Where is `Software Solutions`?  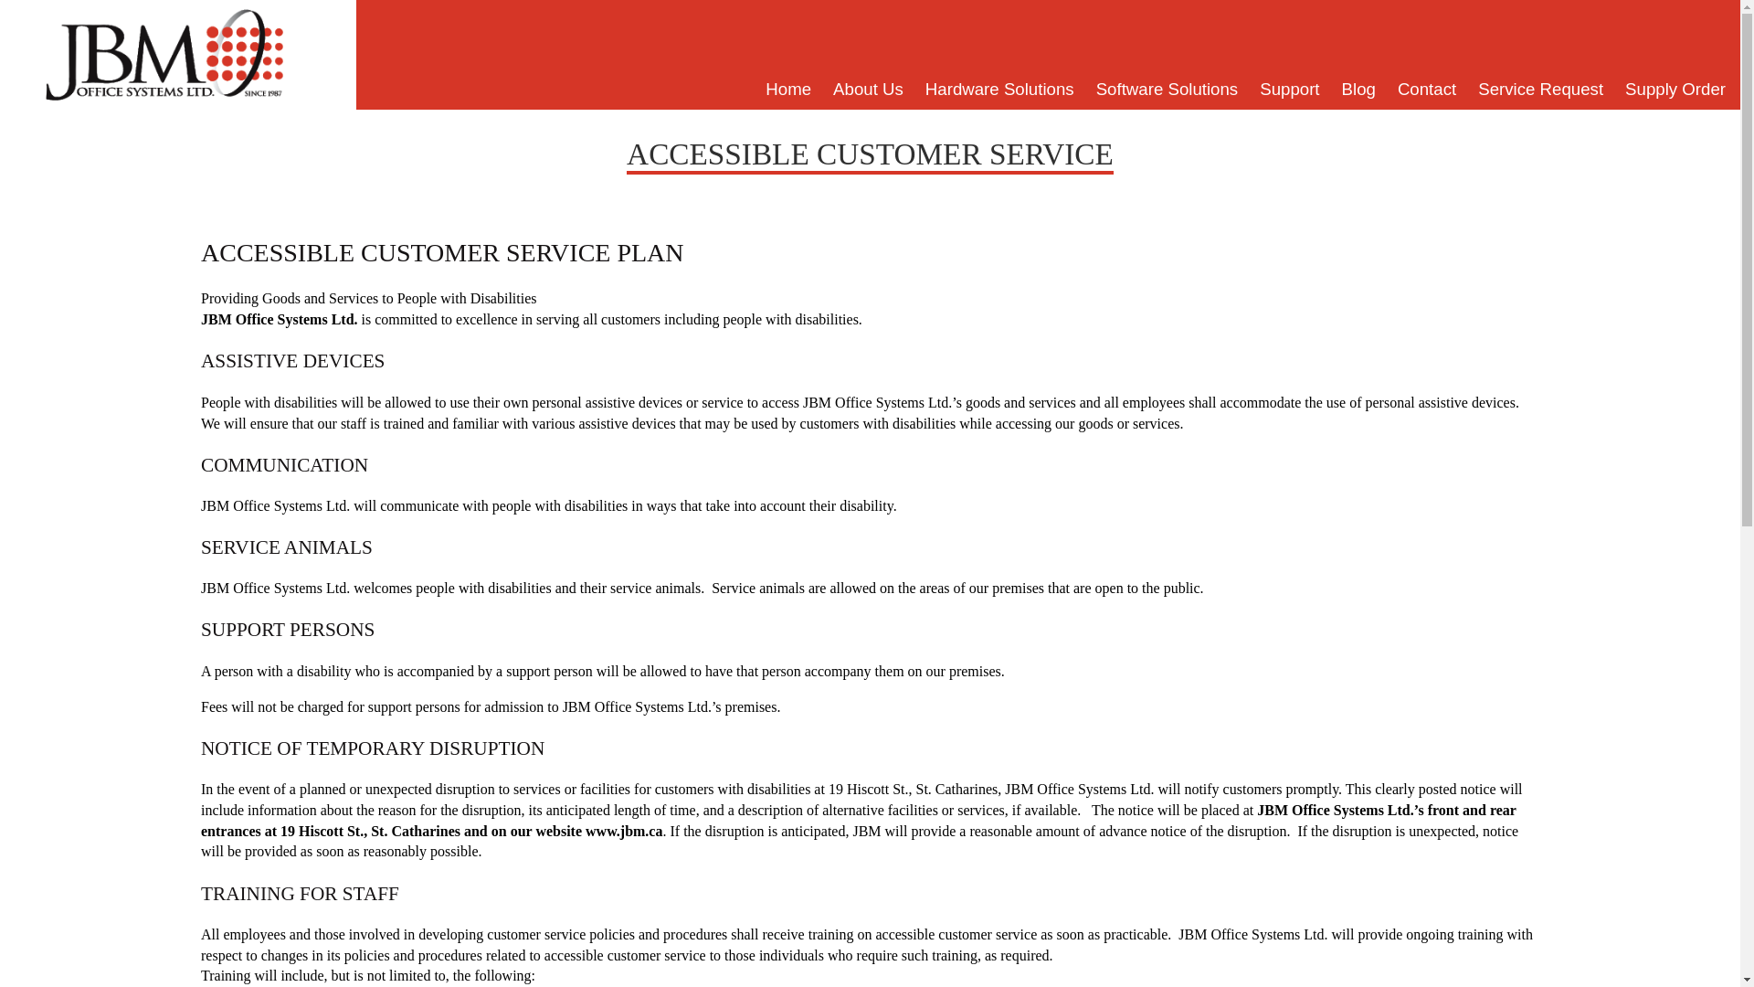 Software Solutions is located at coordinates (1168, 89).